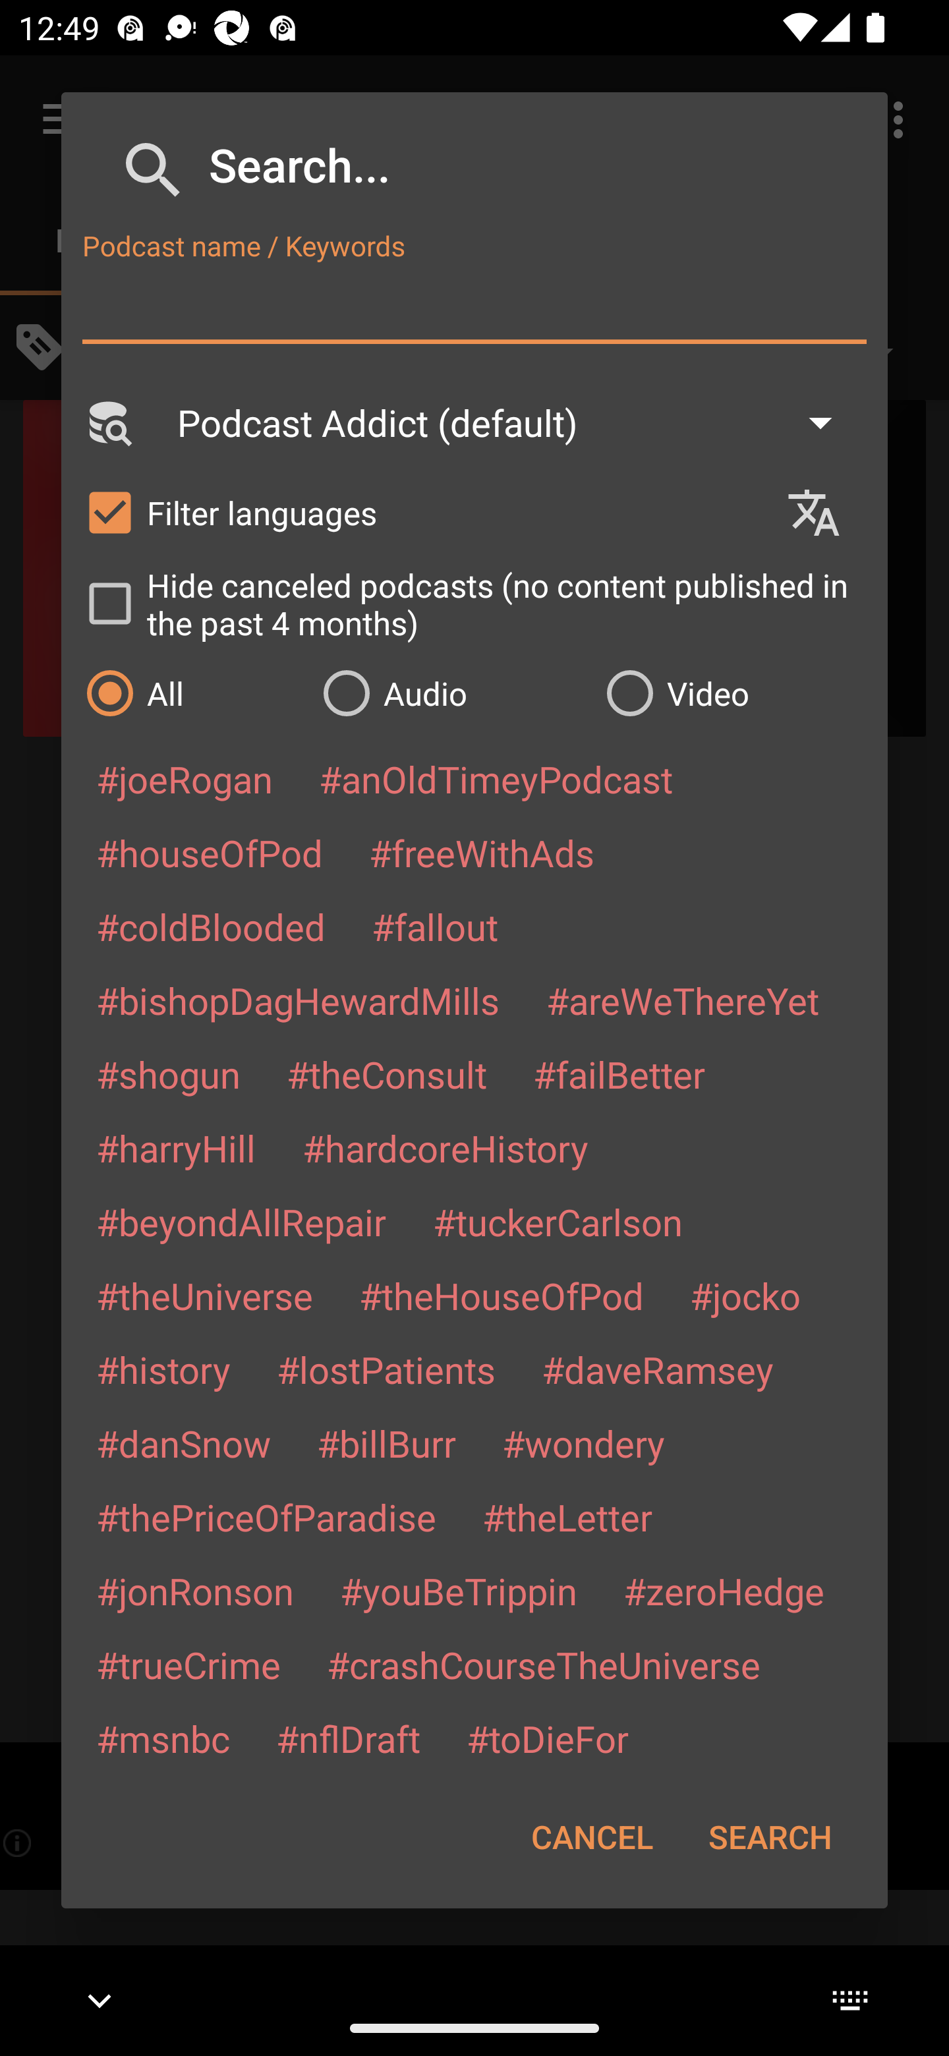 This screenshot has height=2056, width=949. I want to click on #daveRamsey, so click(658, 1369).